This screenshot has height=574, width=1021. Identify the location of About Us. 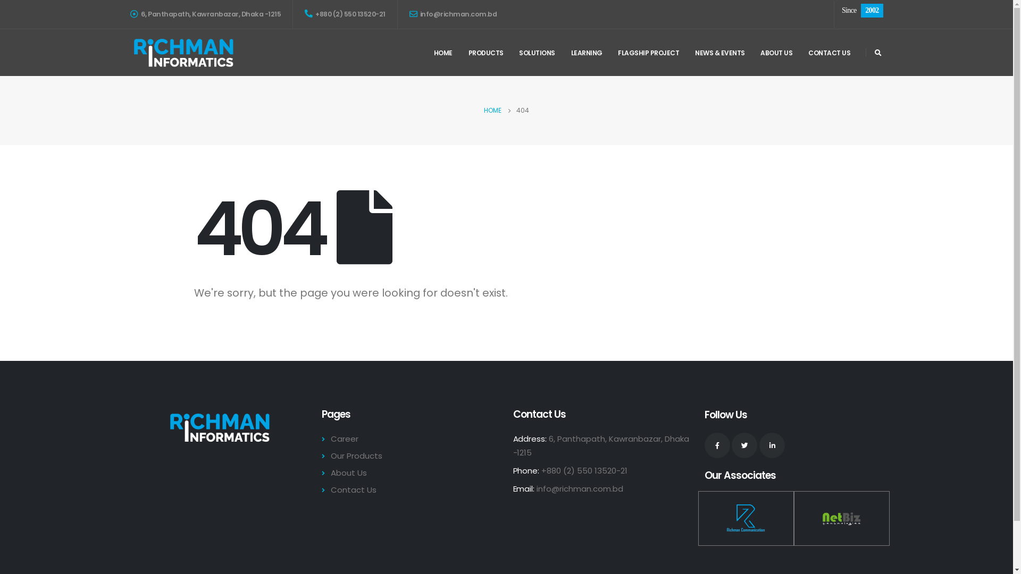
(348, 473).